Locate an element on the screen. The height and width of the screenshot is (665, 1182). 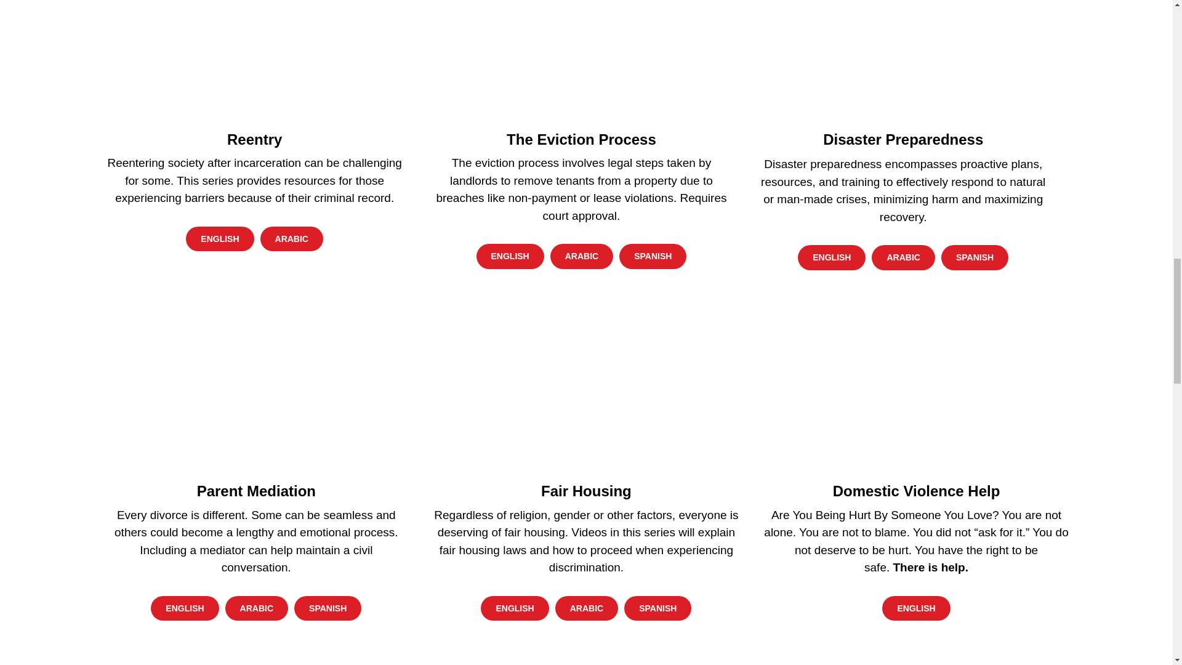
Shutterstock 2032921472 1 is located at coordinates (255, 58).